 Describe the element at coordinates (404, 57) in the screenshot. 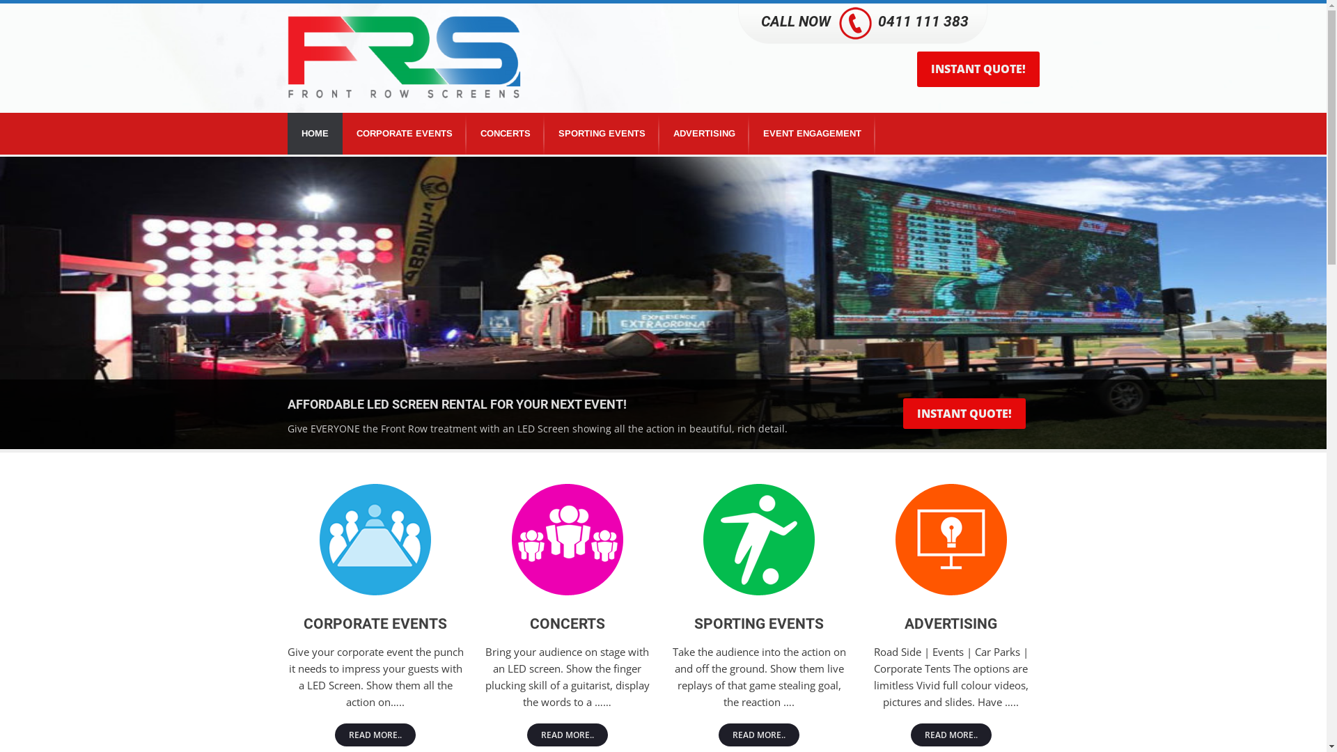

I see `Front Row Screen : LED screen rental and Mobile LED screen` at that location.